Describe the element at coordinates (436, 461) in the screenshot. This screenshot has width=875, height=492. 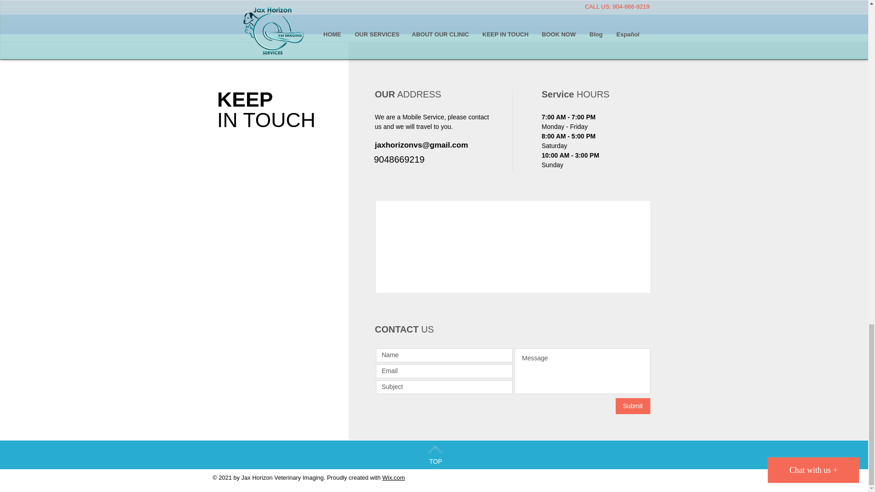
I see `TOP` at that location.